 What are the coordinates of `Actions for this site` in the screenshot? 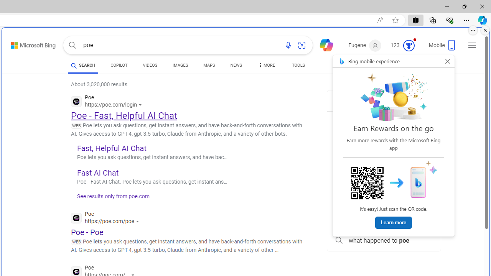 It's located at (138, 222).